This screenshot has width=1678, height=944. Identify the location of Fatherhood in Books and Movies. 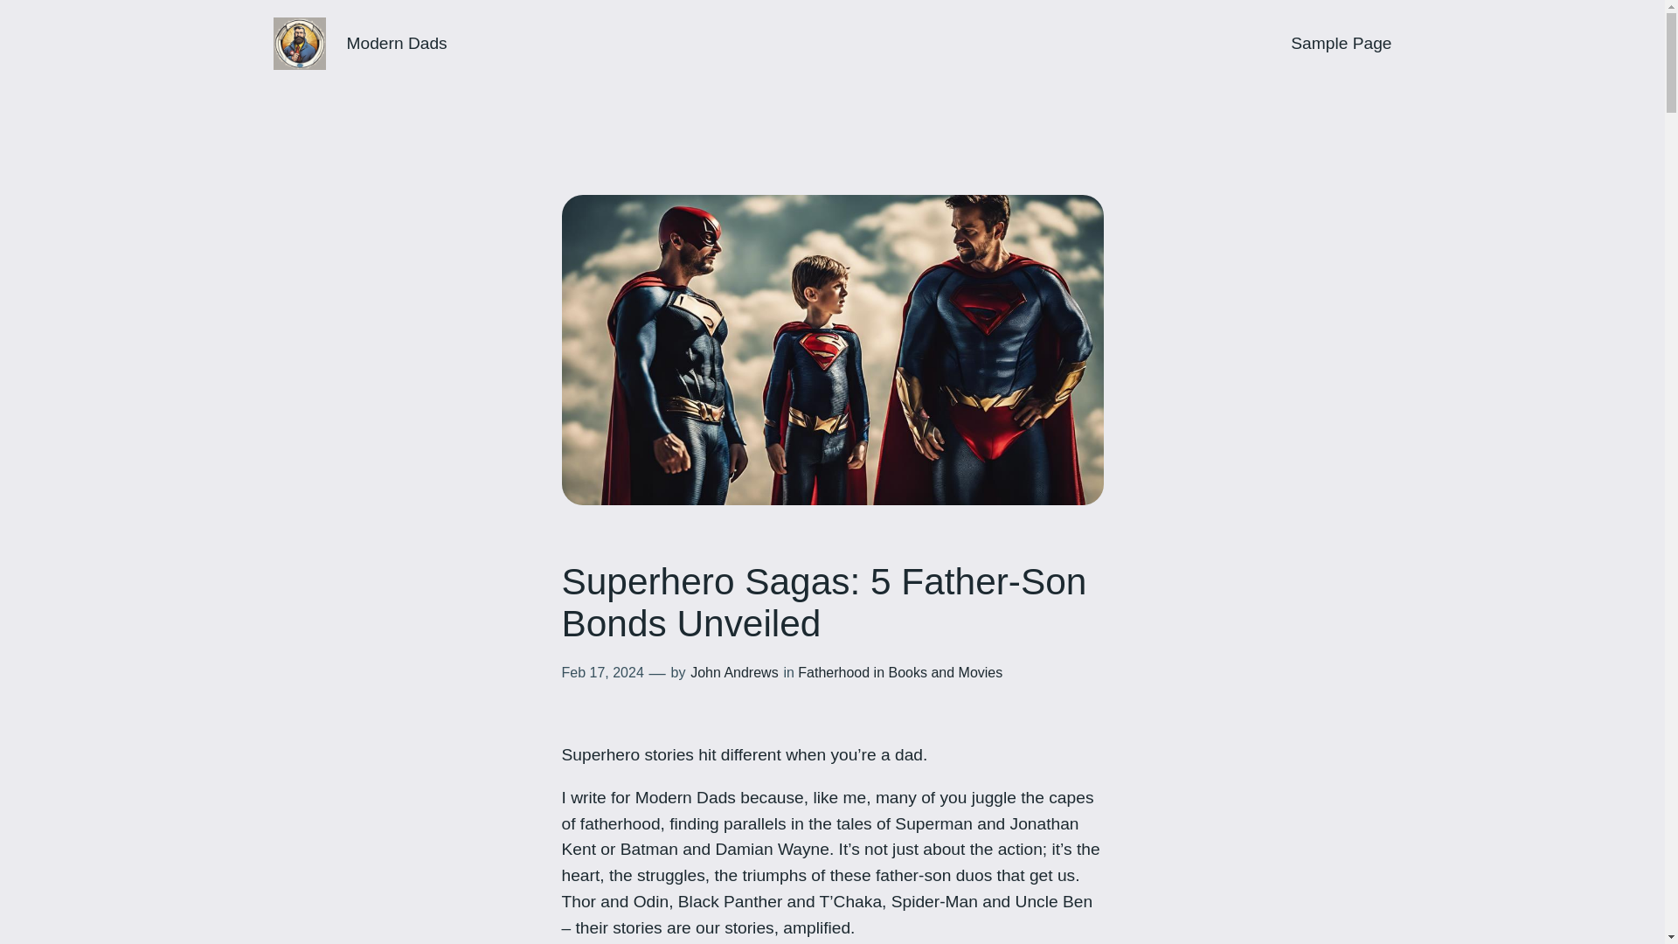
(900, 672).